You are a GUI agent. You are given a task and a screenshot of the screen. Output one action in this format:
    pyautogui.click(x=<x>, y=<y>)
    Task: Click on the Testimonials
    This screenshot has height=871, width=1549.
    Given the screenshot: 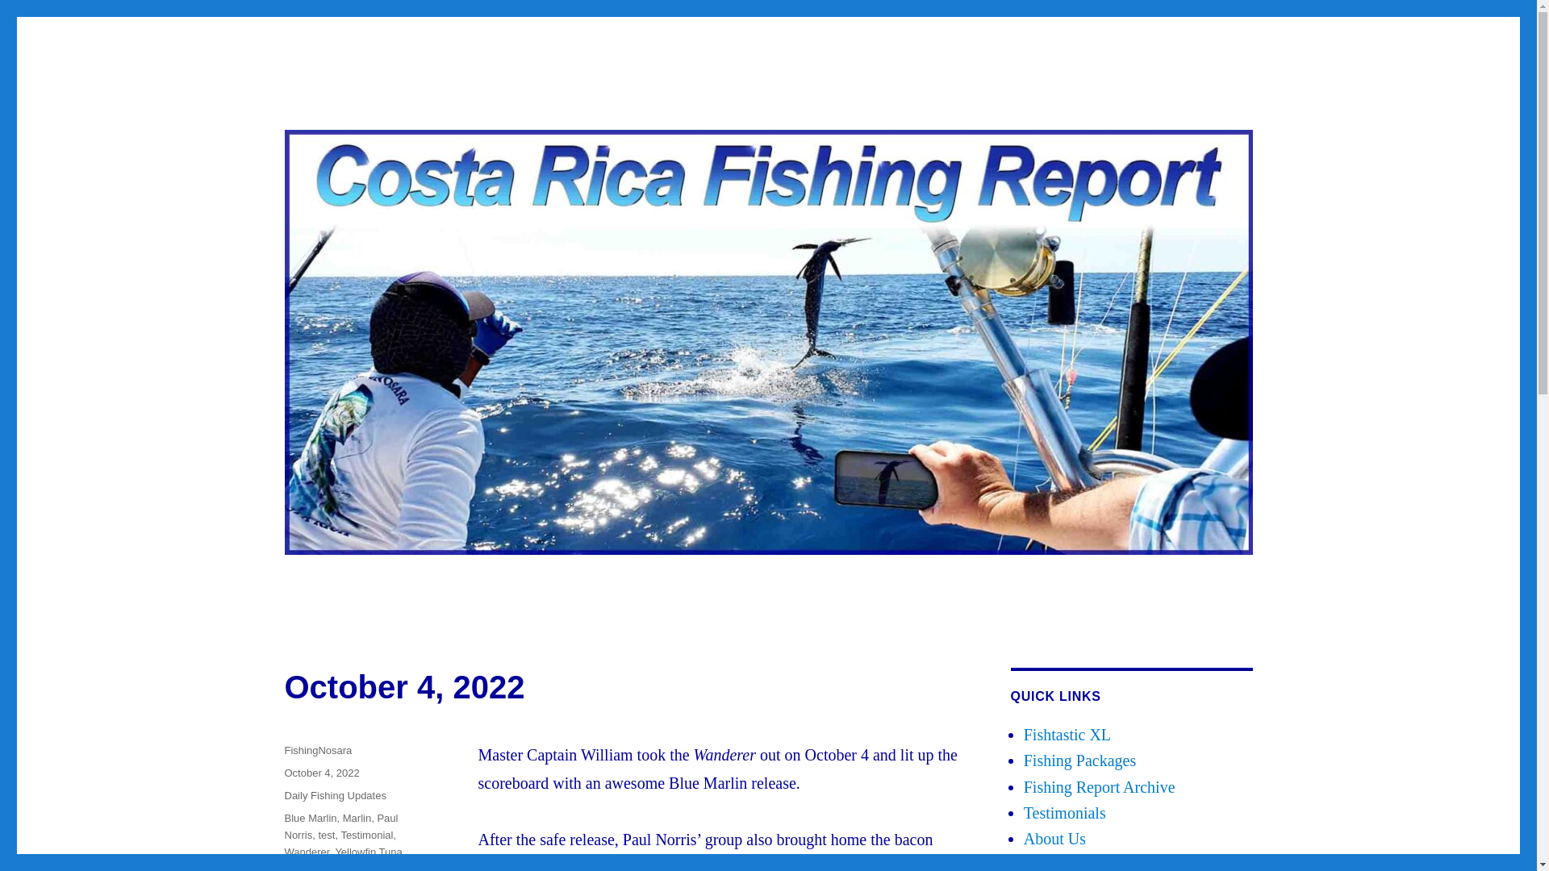 What is the action you would take?
    pyautogui.click(x=1065, y=813)
    